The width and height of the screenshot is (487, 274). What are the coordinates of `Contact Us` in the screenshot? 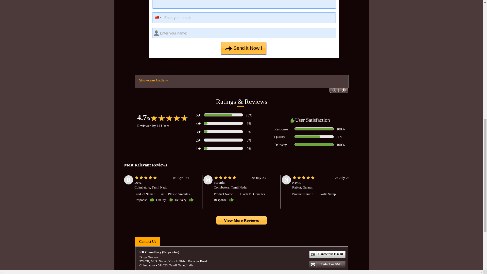 It's located at (147, 242).